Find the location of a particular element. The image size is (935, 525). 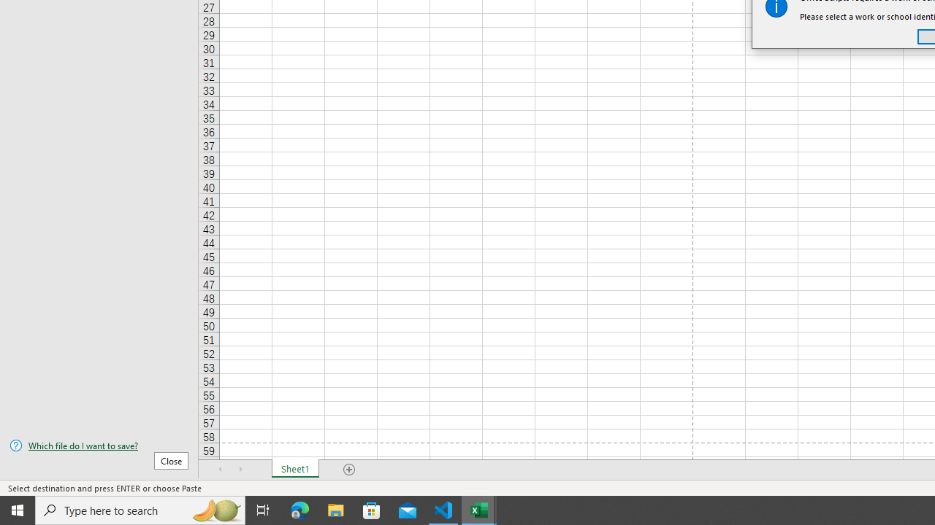

Type here to search is located at coordinates (140, 510).